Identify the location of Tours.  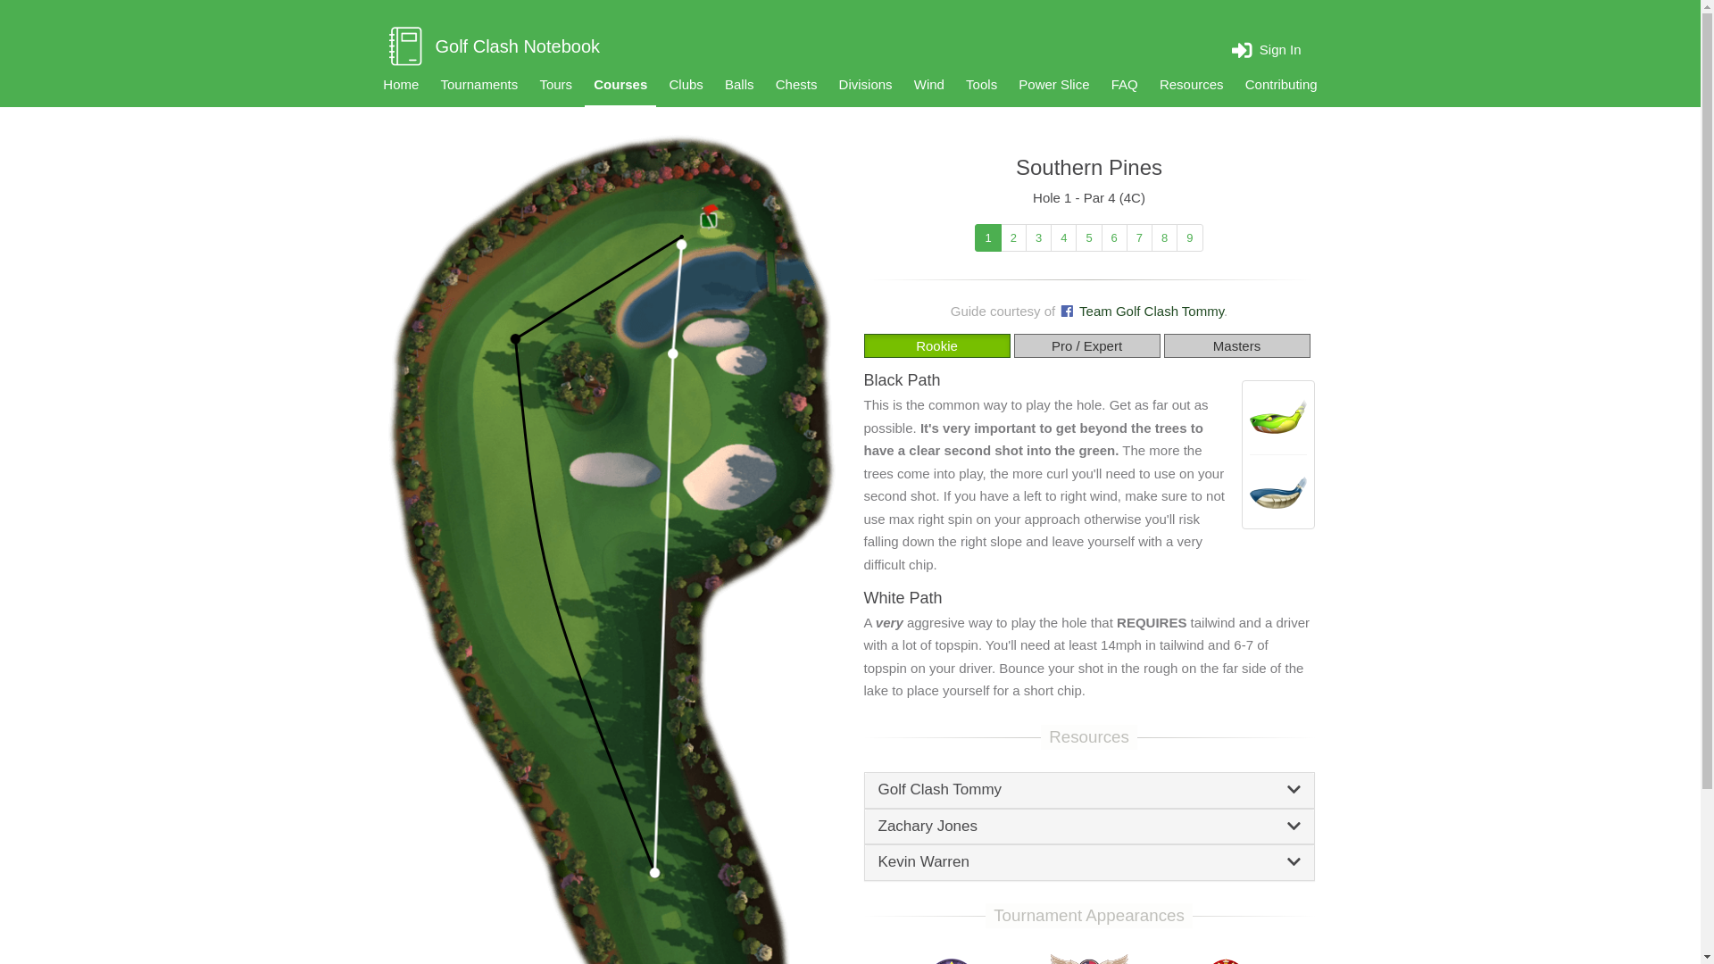
(555, 84).